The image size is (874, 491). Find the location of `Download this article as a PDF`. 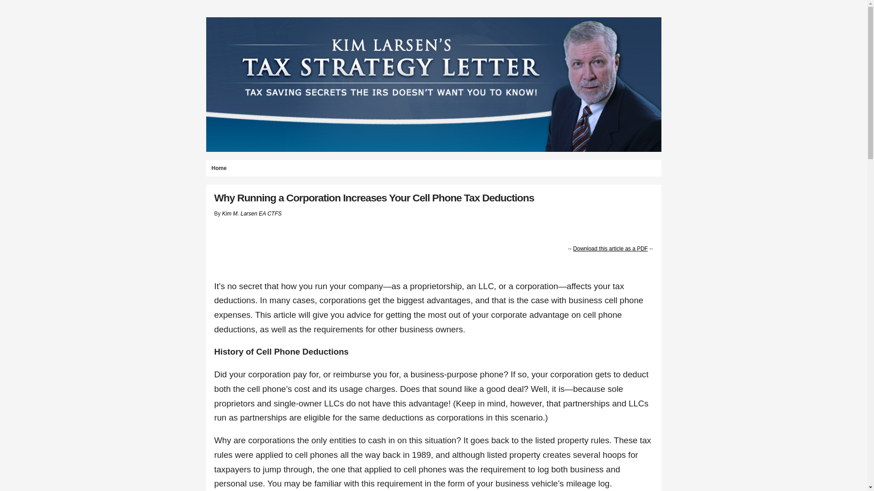

Download this article as a PDF is located at coordinates (610, 249).